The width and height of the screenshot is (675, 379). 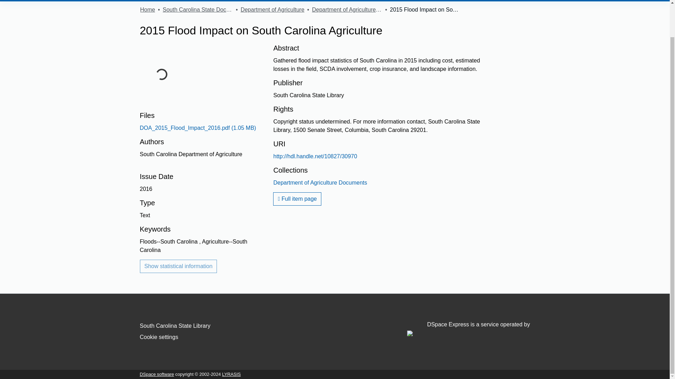 What do you see at coordinates (157, 374) in the screenshot?
I see `DSpace software` at bounding box center [157, 374].